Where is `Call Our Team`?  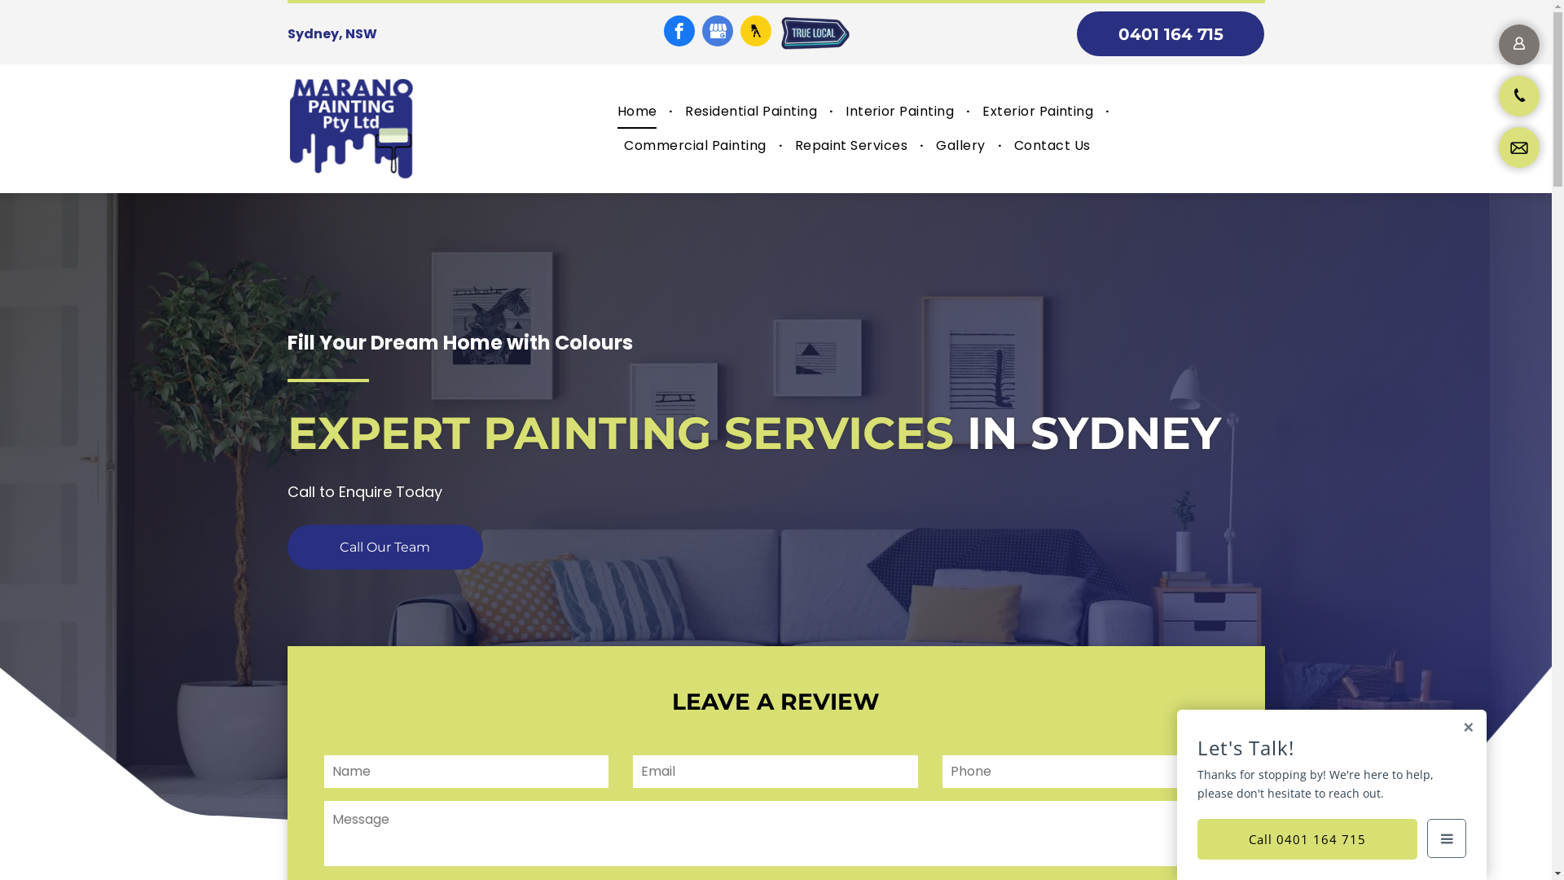
Call Our Team is located at coordinates (384, 548).